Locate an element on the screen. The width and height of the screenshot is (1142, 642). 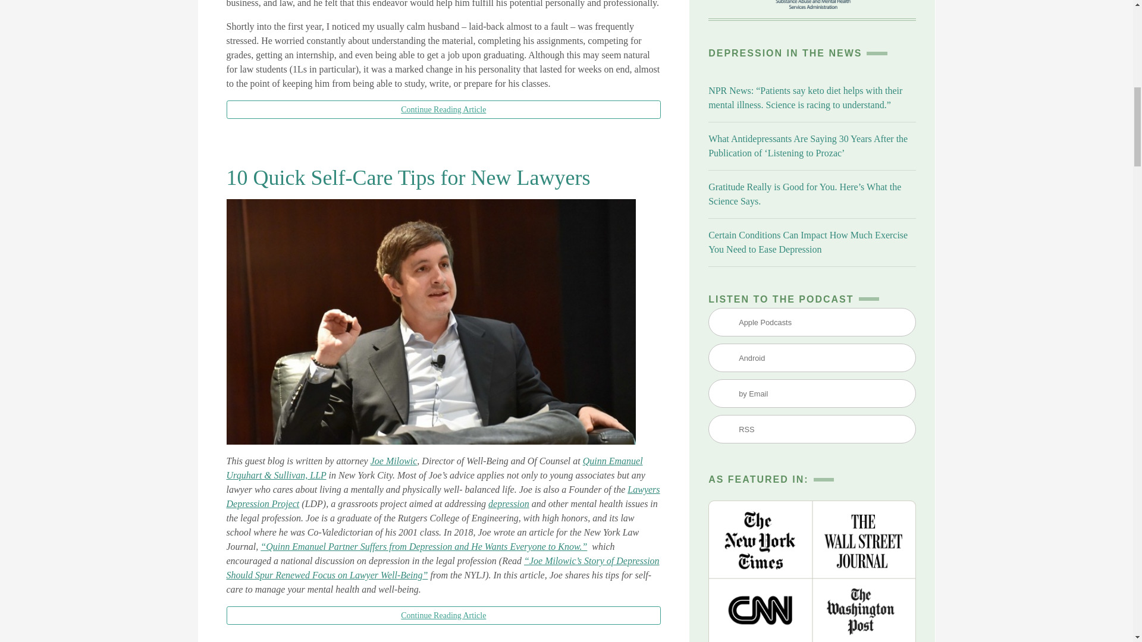
Joe Milowic is located at coordinates (394, 461).